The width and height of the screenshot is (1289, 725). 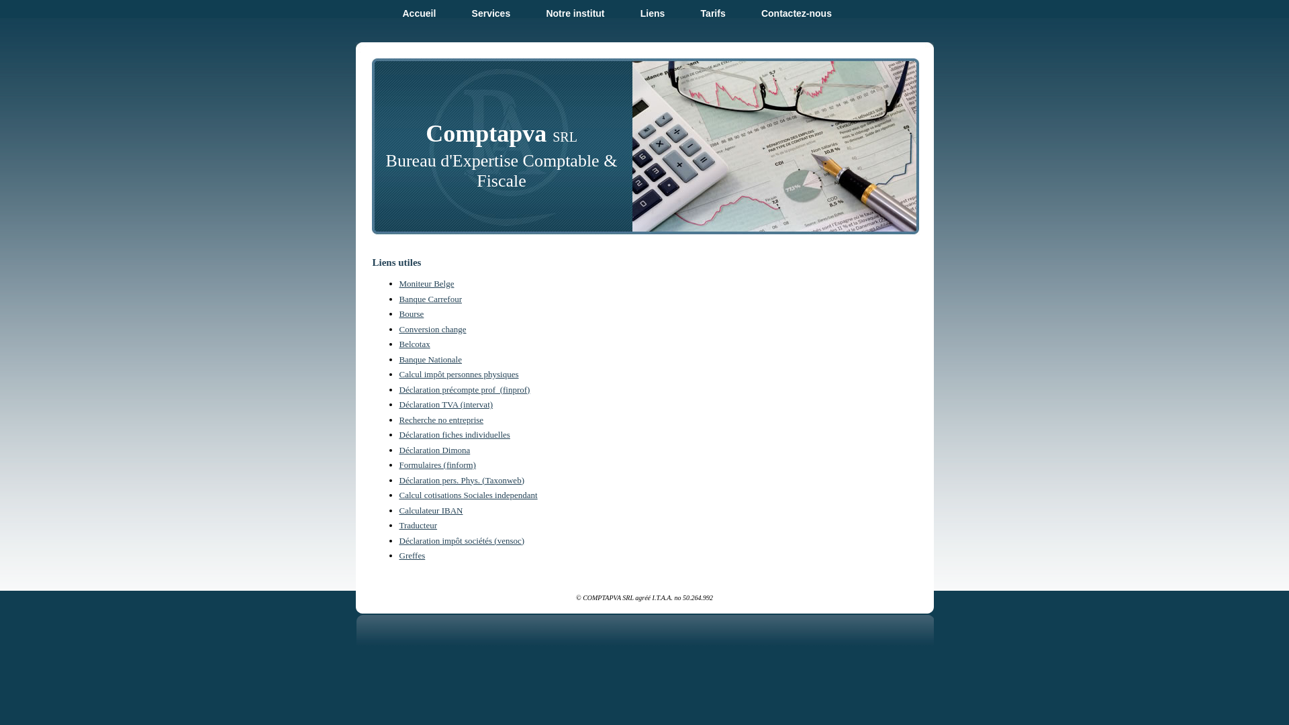 I want to click on Tarifs, so click(x=713, y=13).